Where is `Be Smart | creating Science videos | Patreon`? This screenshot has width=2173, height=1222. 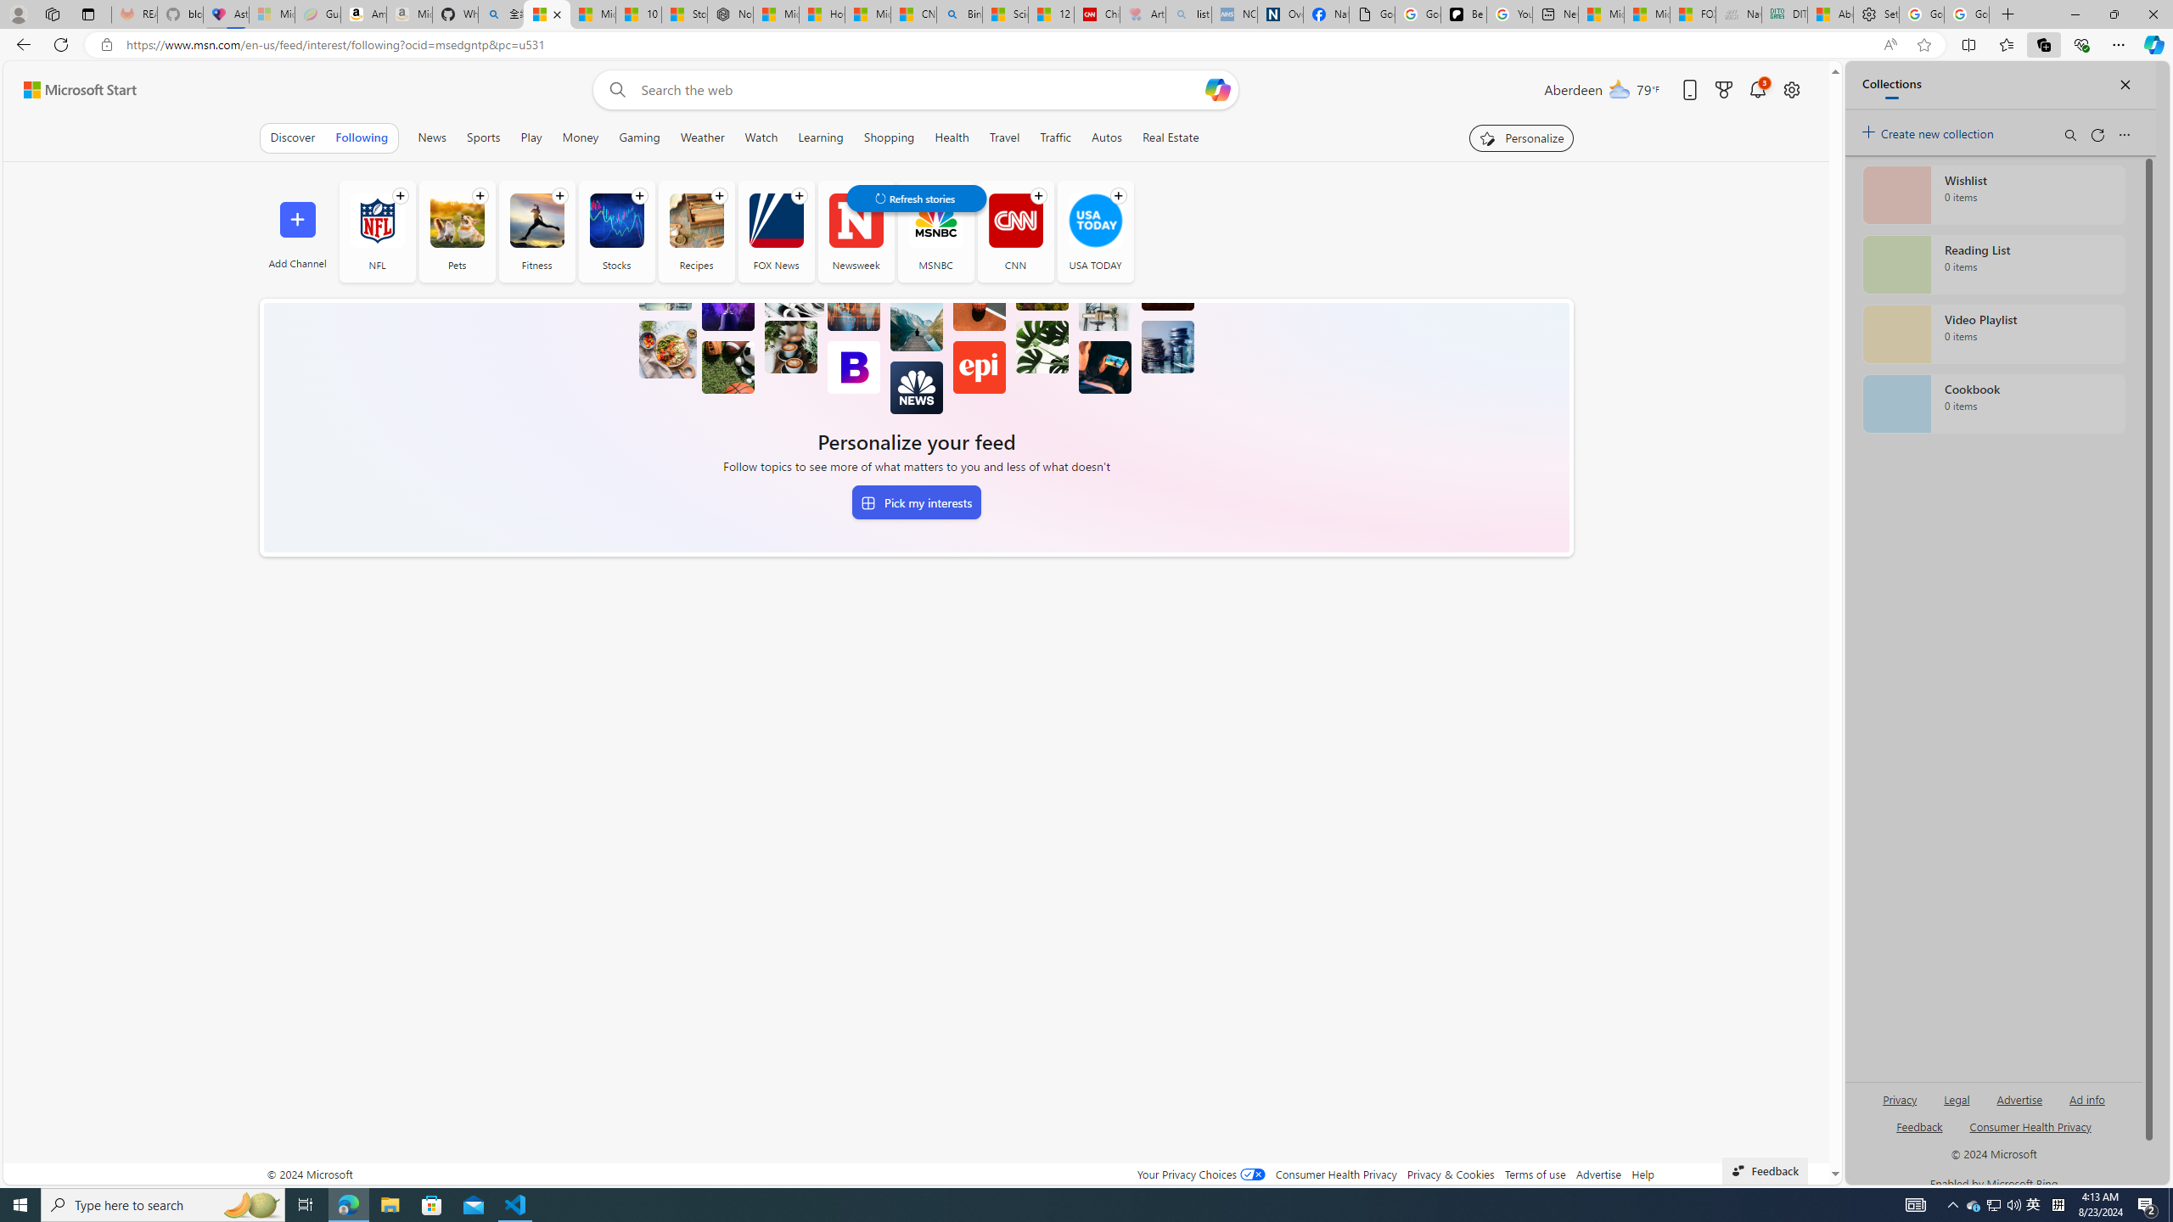 Be Smart | creating Science videos | Patreon is located at coordinates (1464, 14).